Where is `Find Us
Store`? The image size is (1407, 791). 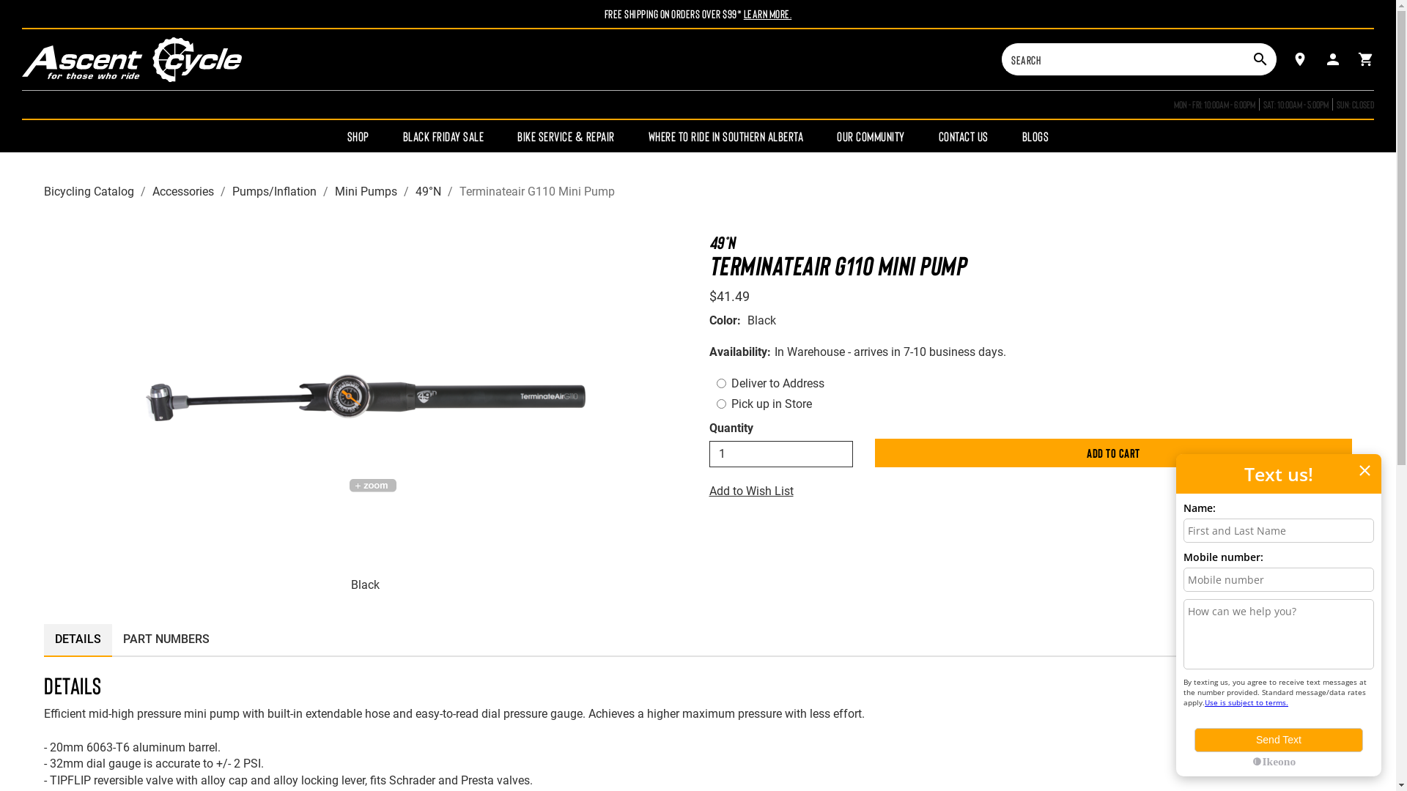 Find Us
Store is located at coordinates (1300, 59).